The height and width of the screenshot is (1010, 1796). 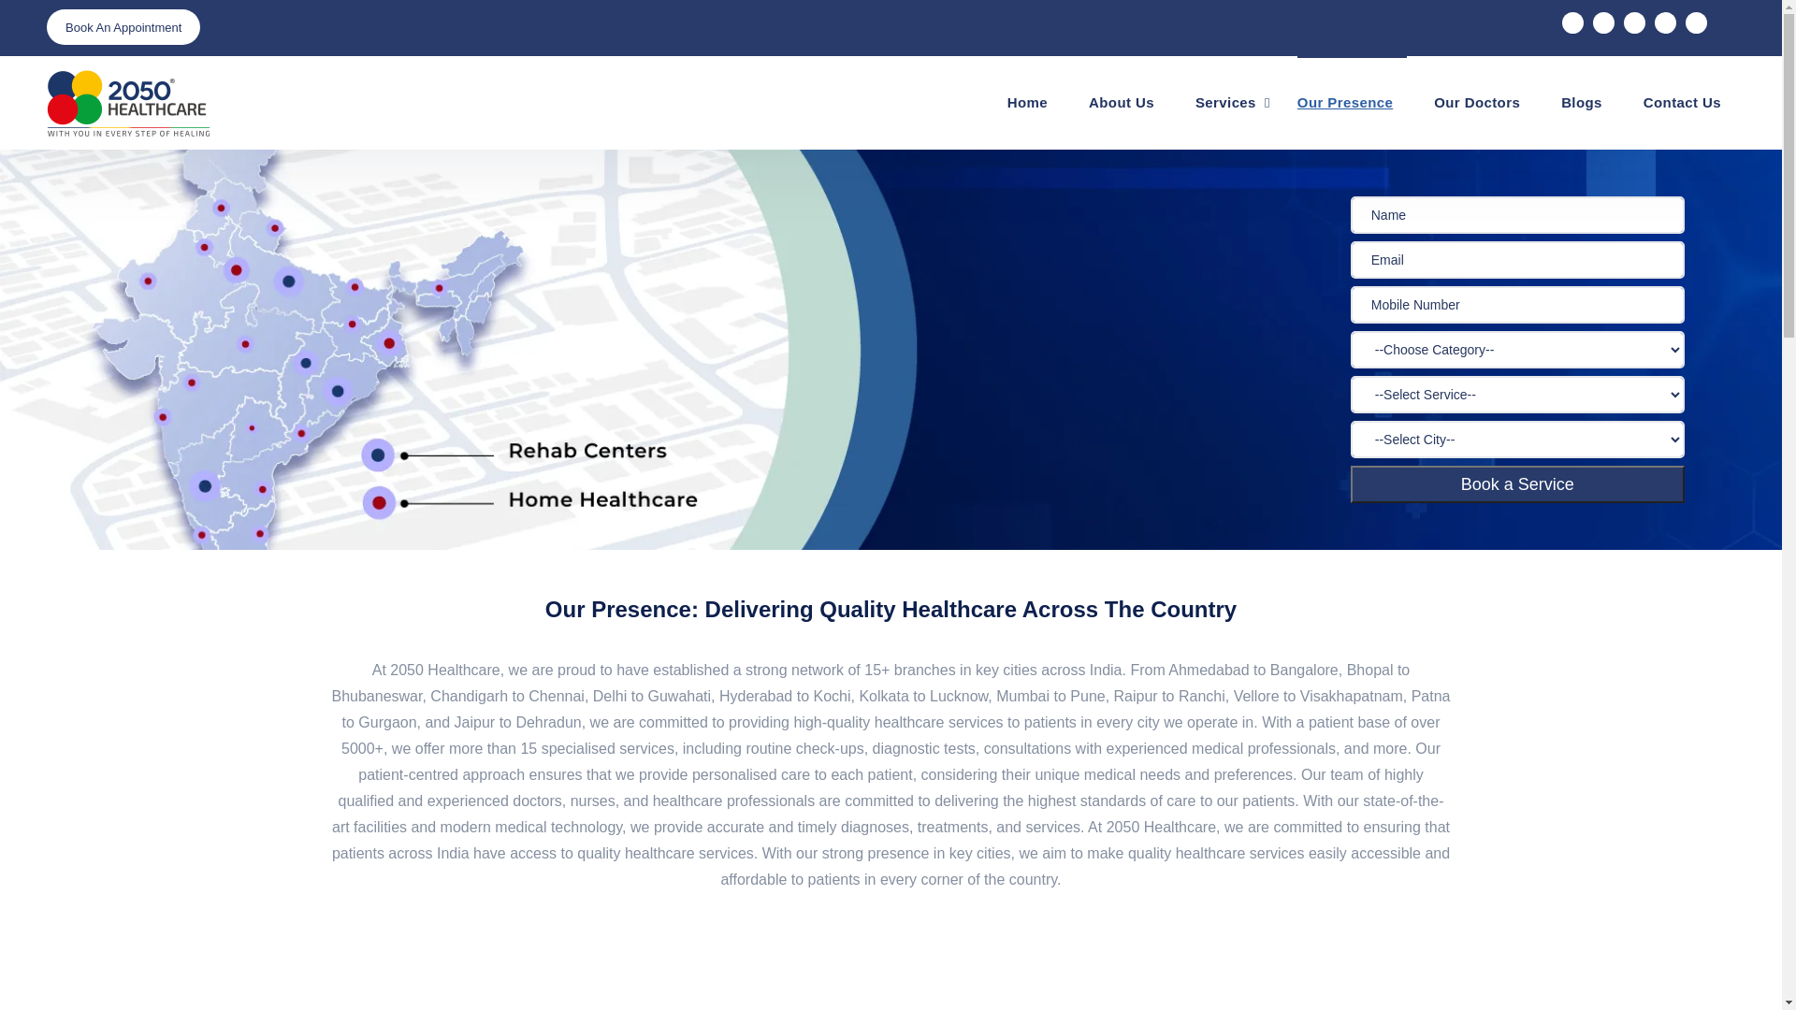 What do you see at coordinates (1689, 103) in the screenshot?
I see `Contact Us` at bounding box center [1689, 103].